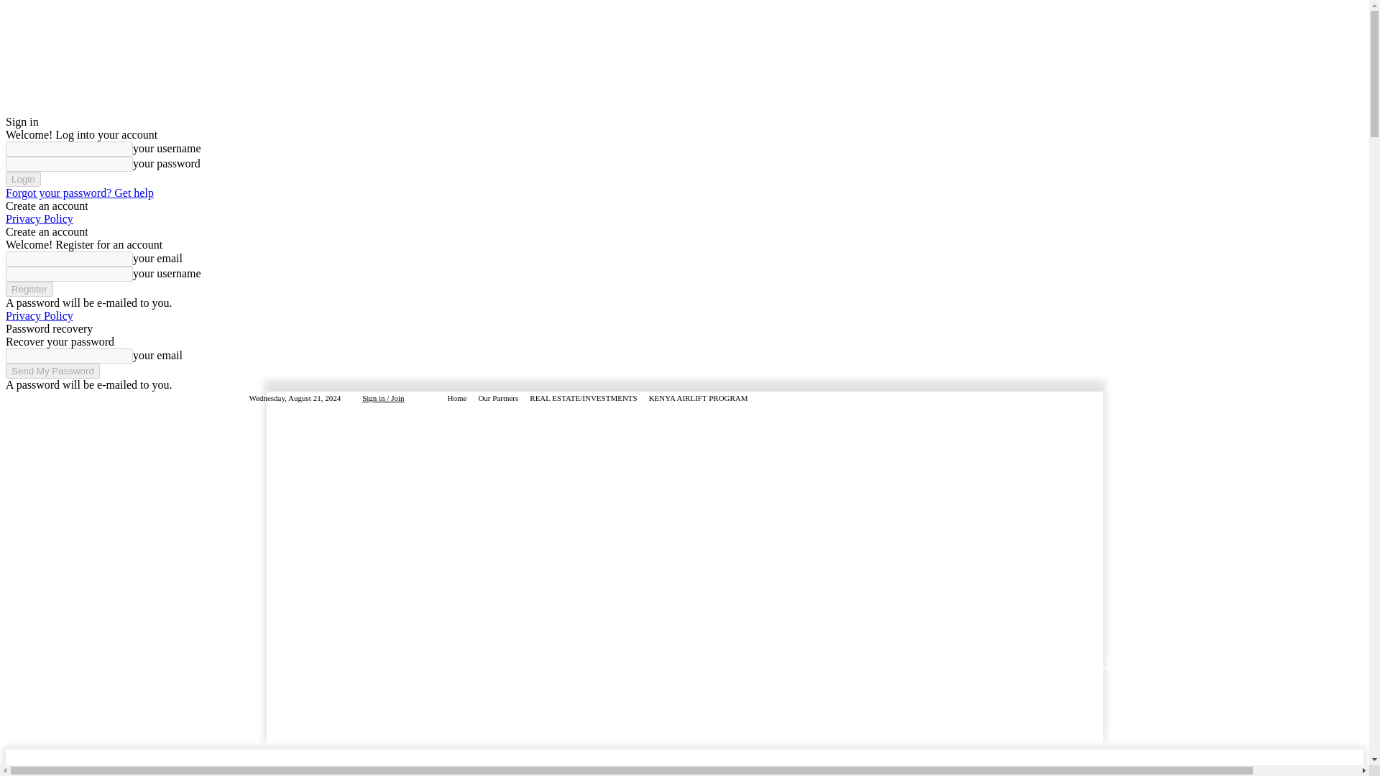 The width and height of the screenshot is (1380, 776). Describe the element at coordinates (461, 664) in the screenshot. I see `KENYA DIASPORA NEWS` at that location.